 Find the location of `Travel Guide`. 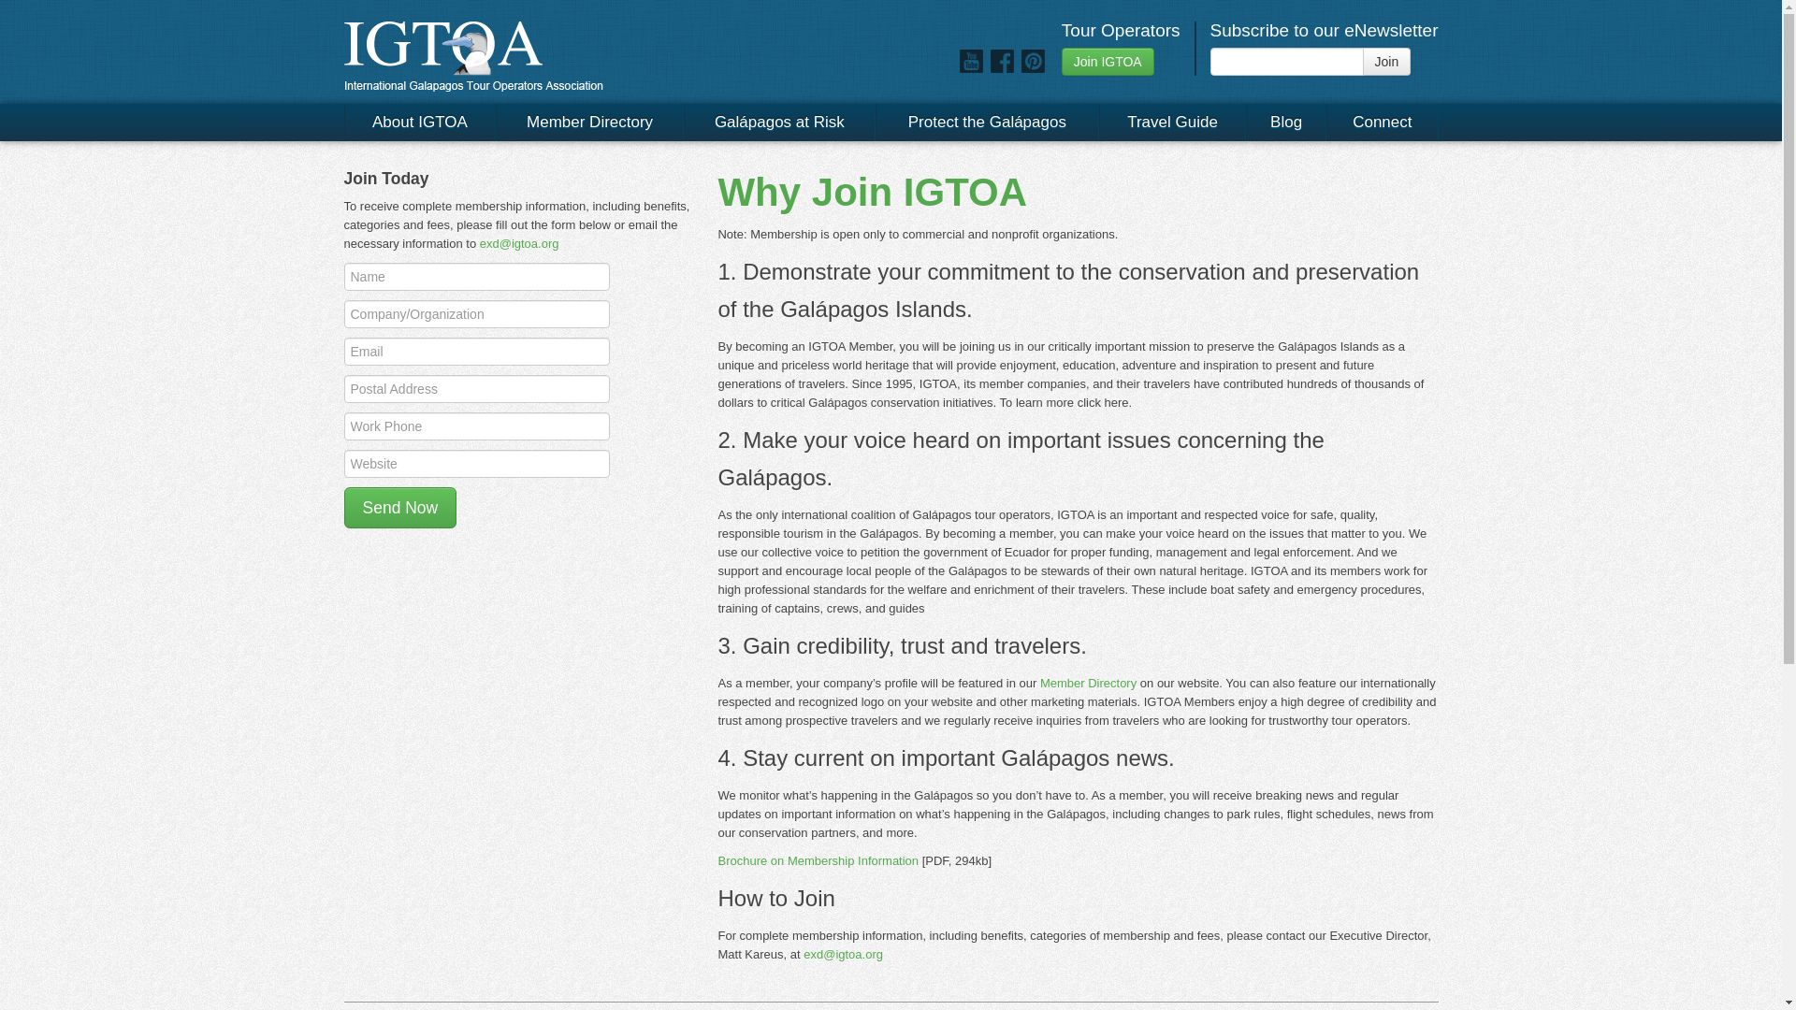

Travel Guide is located at coordinates (1173, 123).